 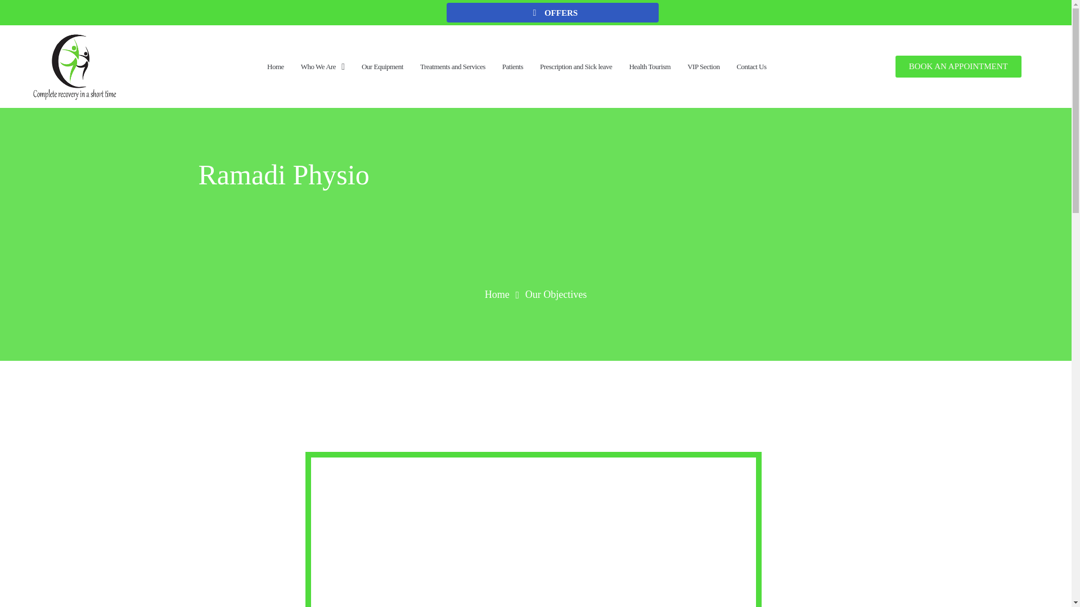 What do you see at coordinates (276, 67) in the screenshot?
I see `Home` at bounding box center [276, 67].